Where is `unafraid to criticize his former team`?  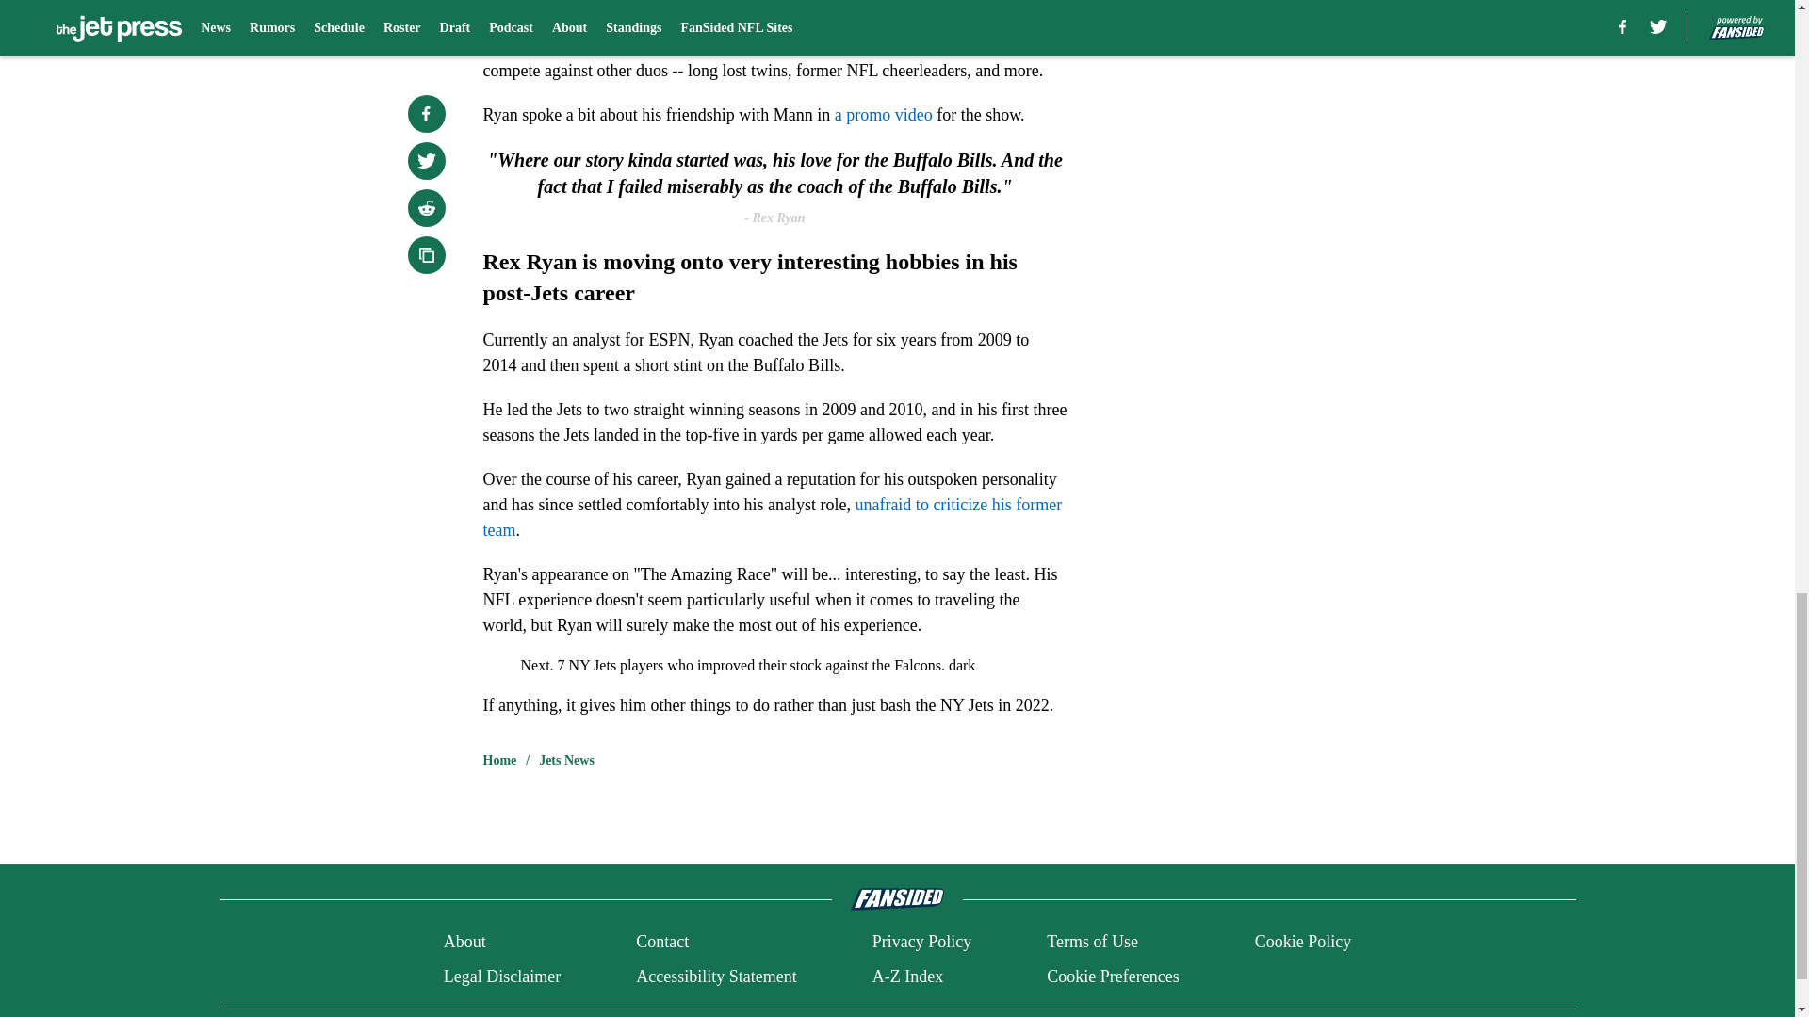
unafraid to criticize his former team is located at coordinates (773, 517).